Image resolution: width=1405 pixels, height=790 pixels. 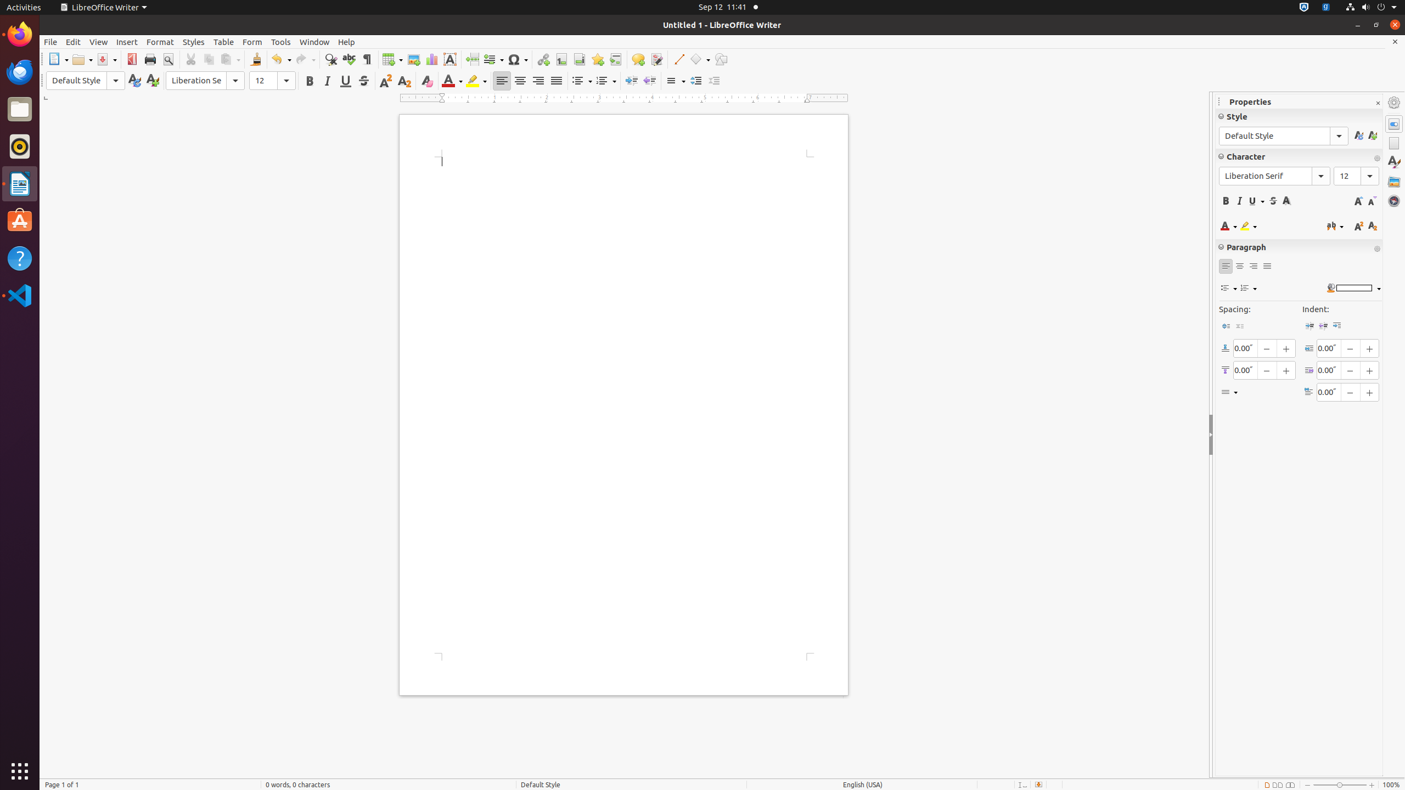 I want to click on Format, so click(x=160, y=42).